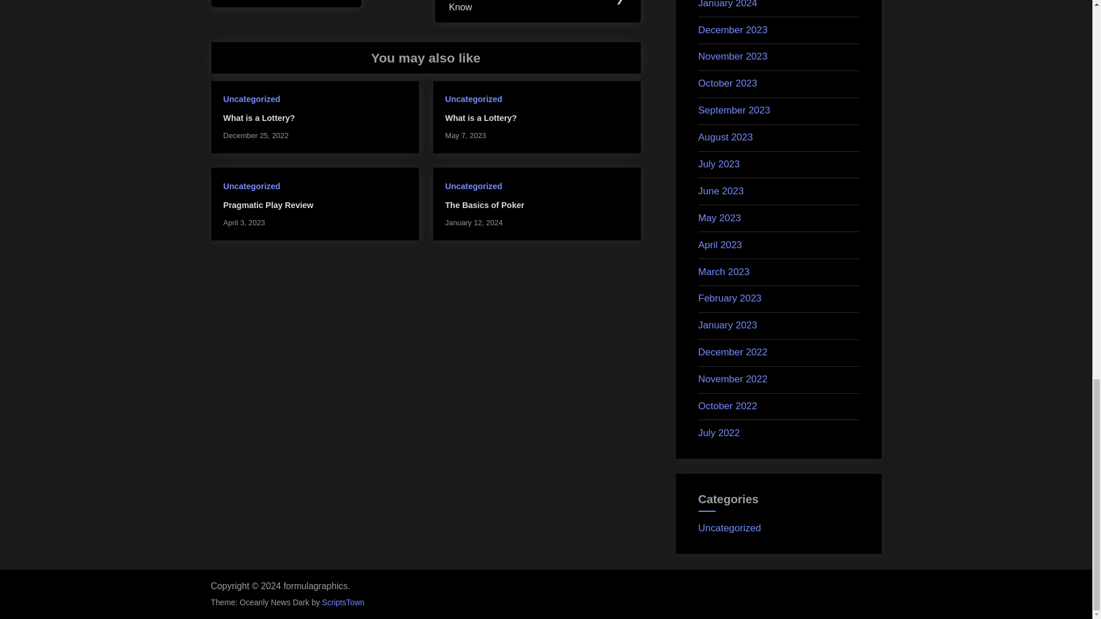 This screenshot has height=619, width=1101. What do you see at coordinates (727, 5) in the screenshot?
I see `January 2024` at bounding box center [727, 5].